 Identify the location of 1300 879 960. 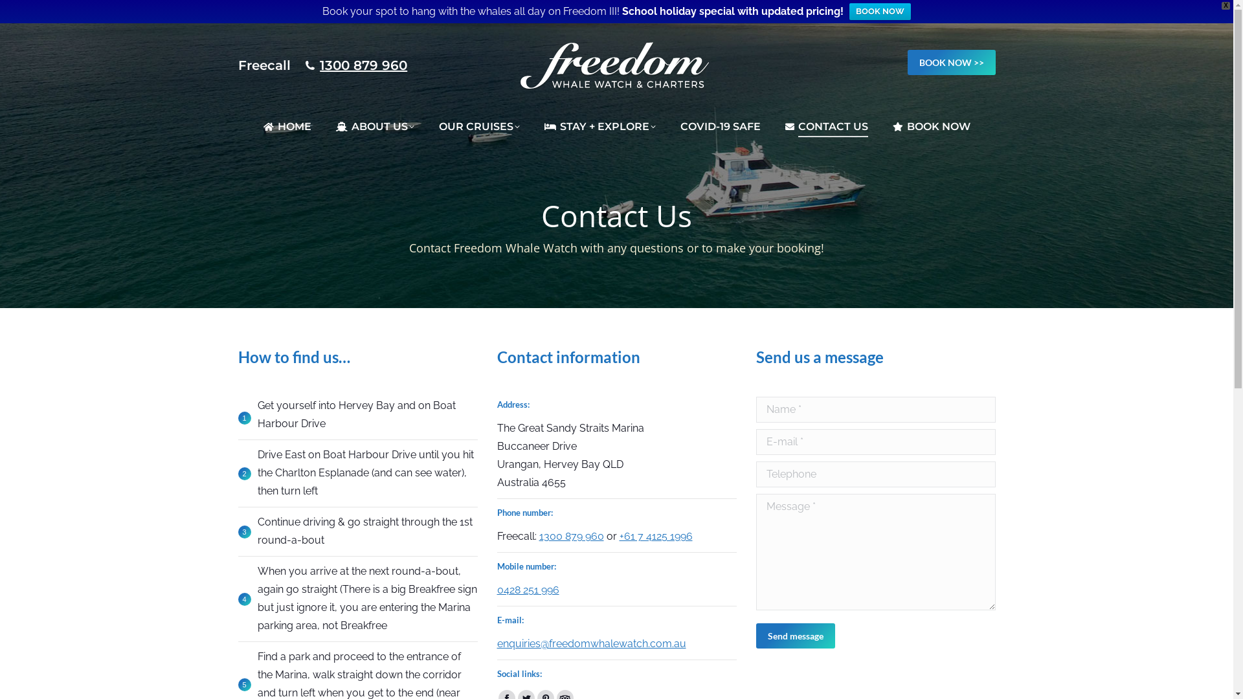
(571, 536).